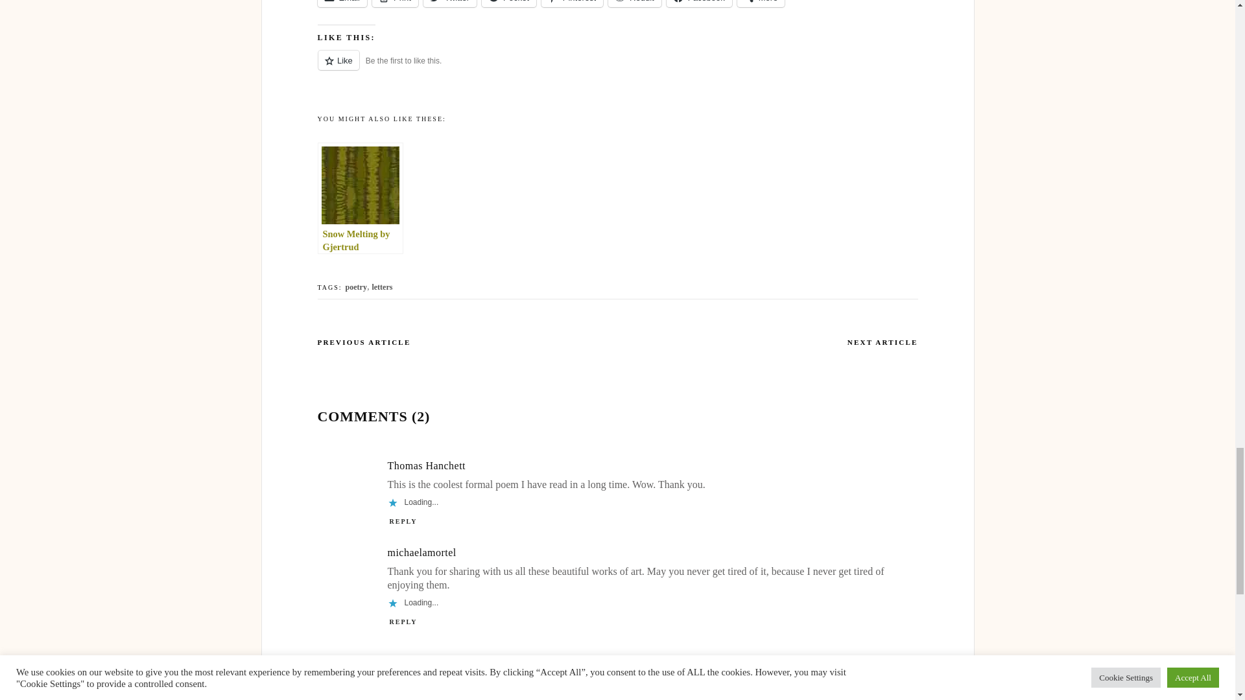 The height and width of the screenshot is (700, 1245). Describe the element at coordinates (342, 3) in the screenshot. I see `Click to email a link to a friend` at that location.